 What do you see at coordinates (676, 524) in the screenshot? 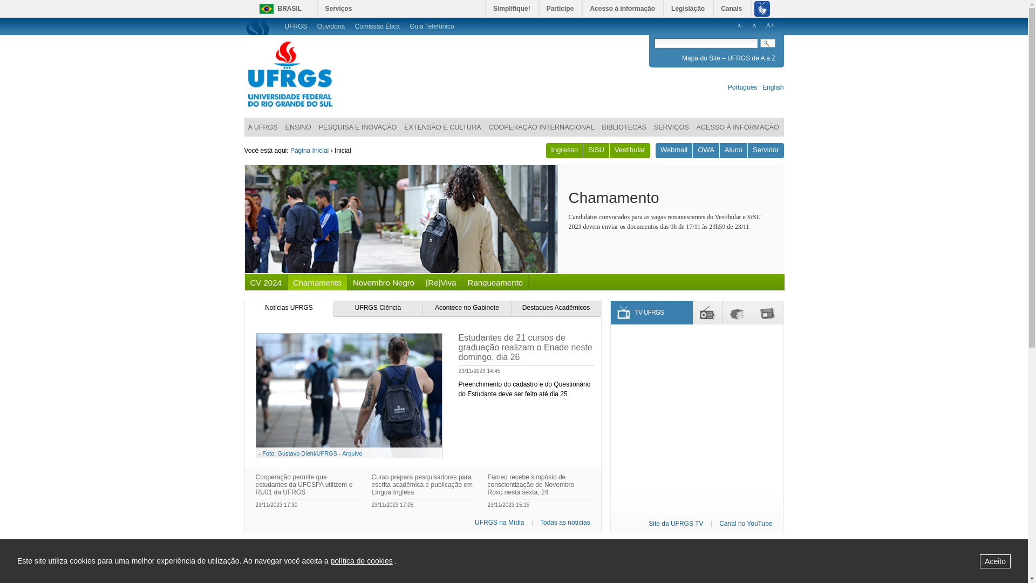
I see `Site da UFRGS TV` at bounding box center [676, 524].